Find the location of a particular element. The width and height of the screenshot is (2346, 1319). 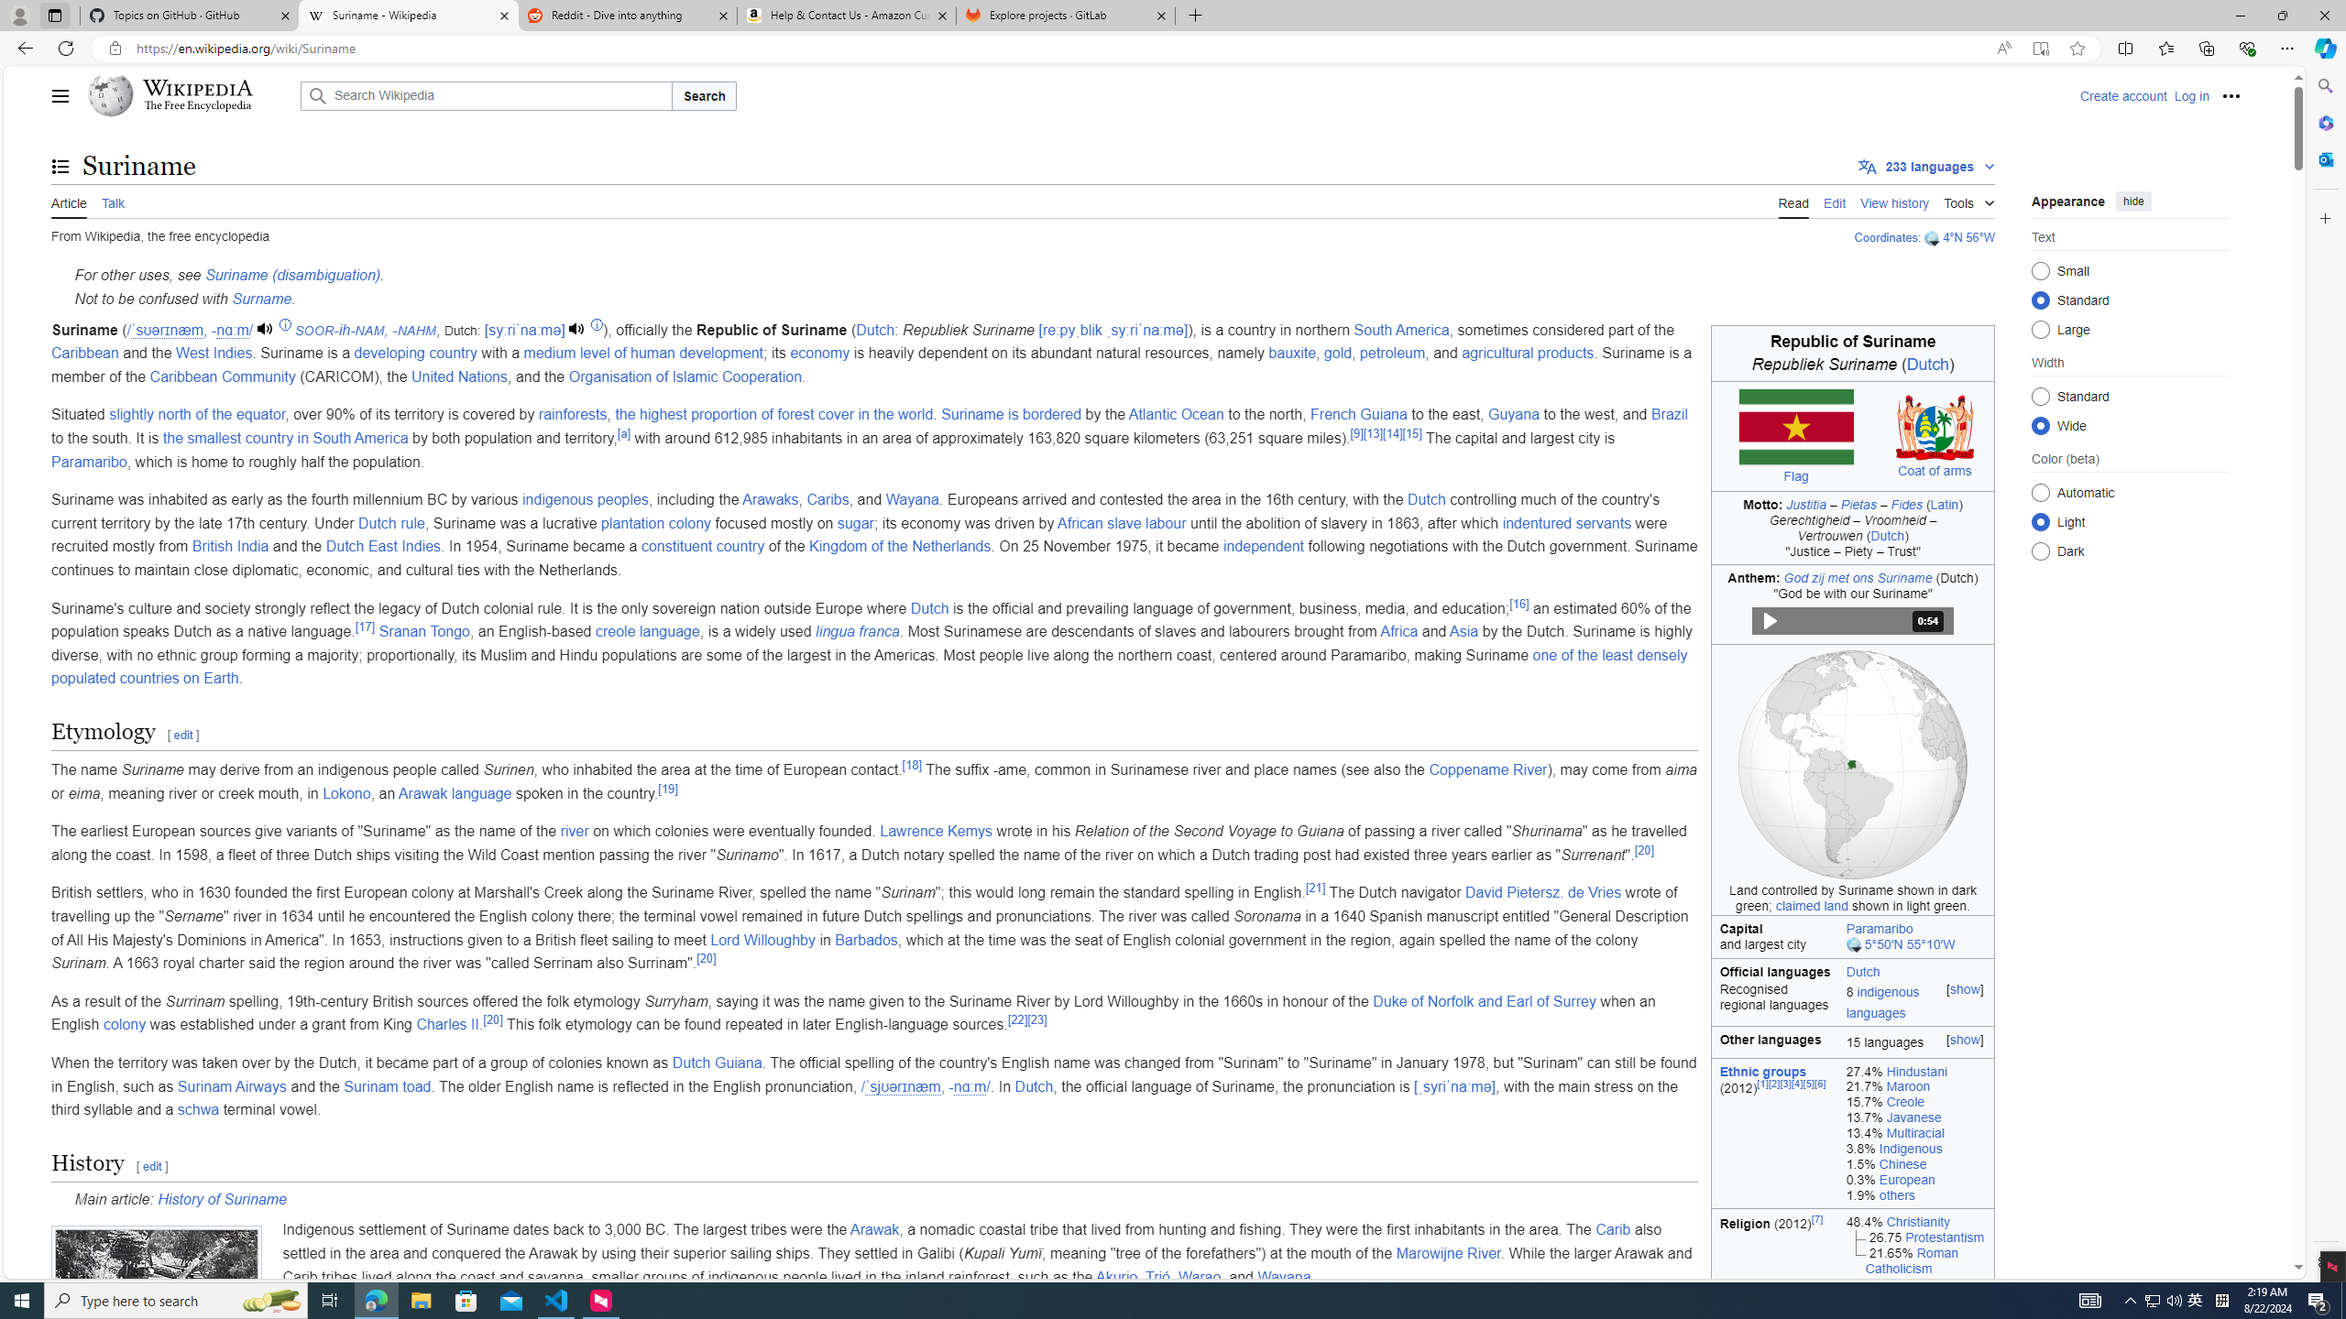

South America is located at coordinates (1402, 330).